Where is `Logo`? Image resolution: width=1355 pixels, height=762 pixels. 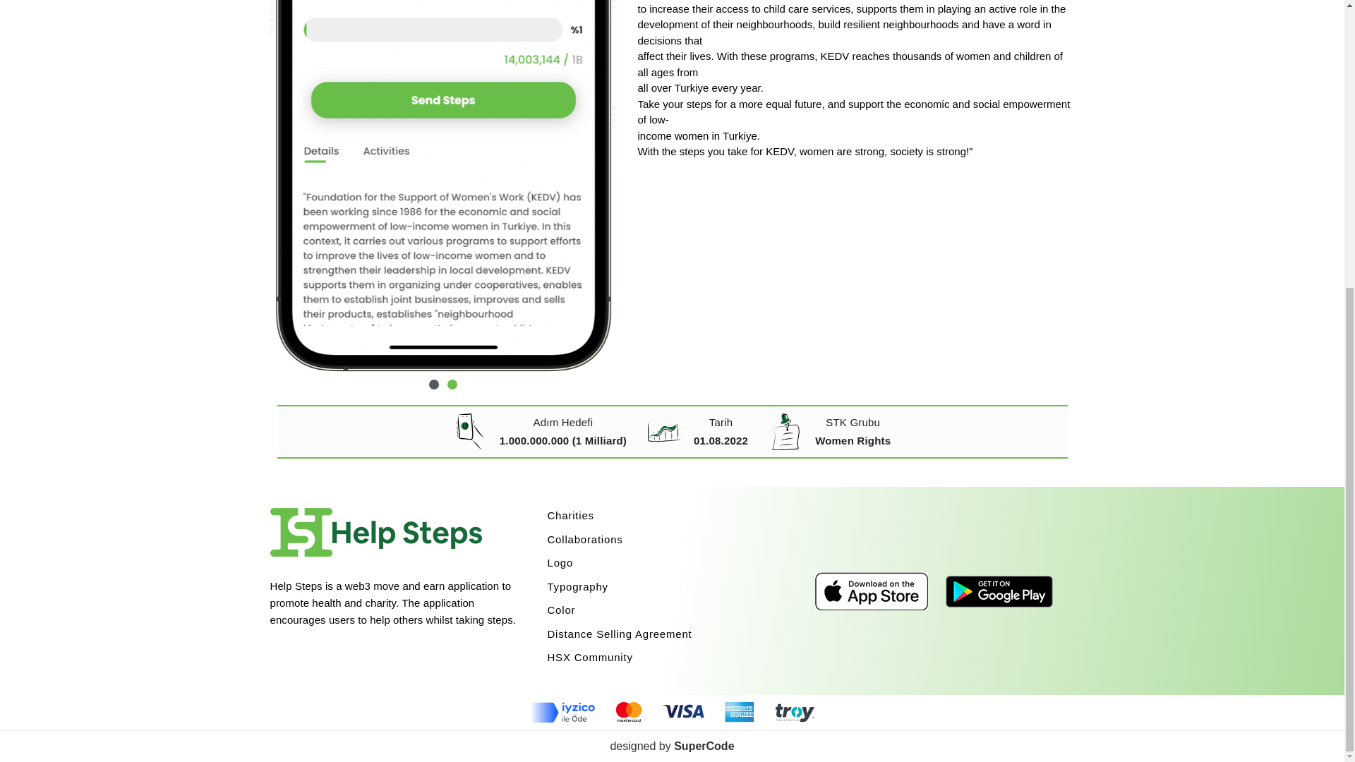 Logo is located at coordinates (676, 563).